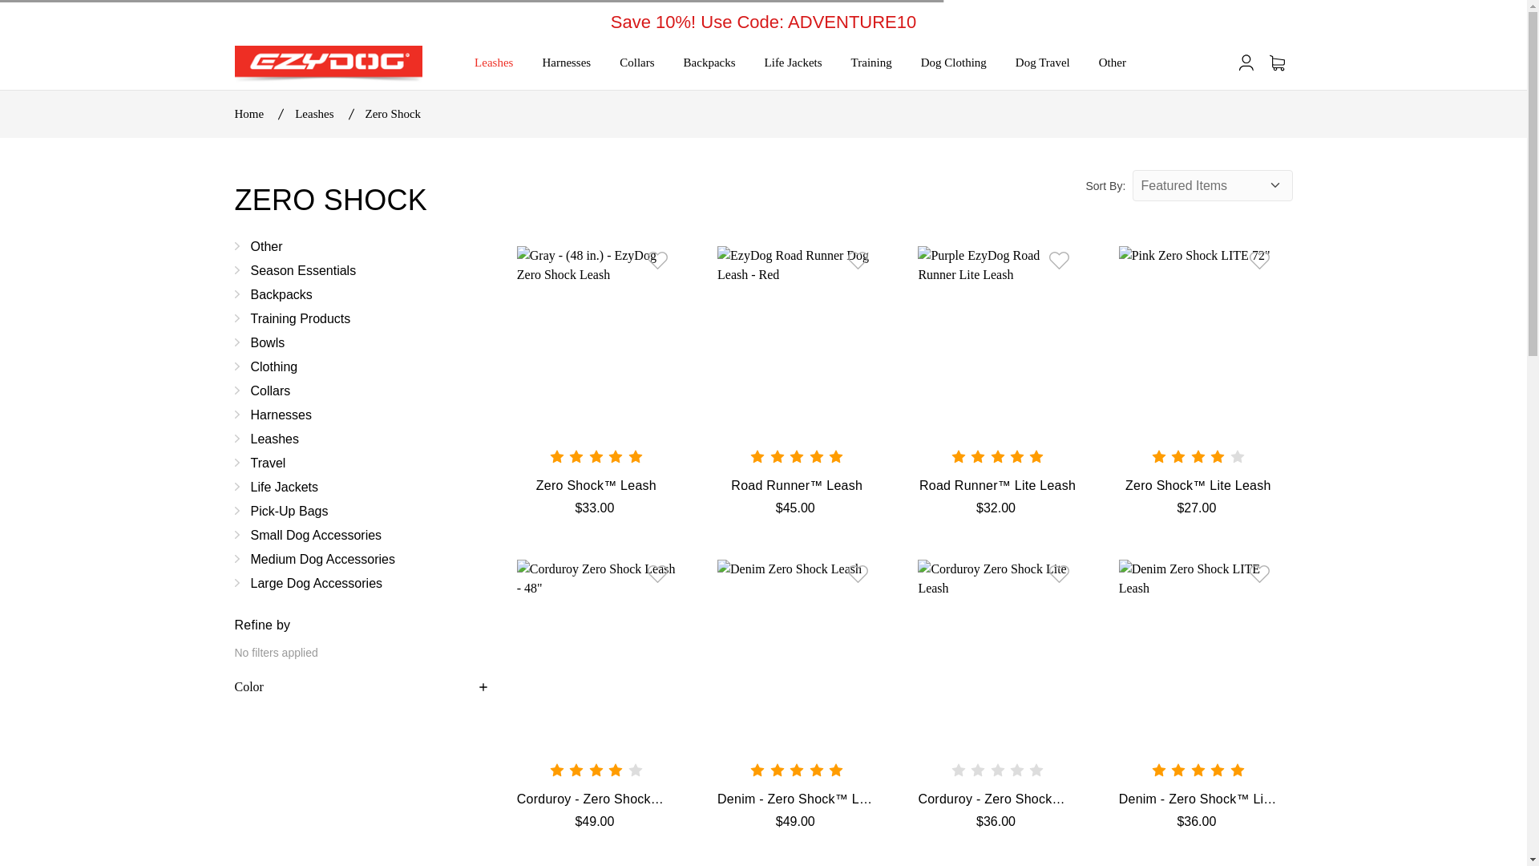 This screenshot has width=1539, height=866. Describe the element at coordinates (954, 63) in the screenshot. I see `Dog Clothing` at that location.